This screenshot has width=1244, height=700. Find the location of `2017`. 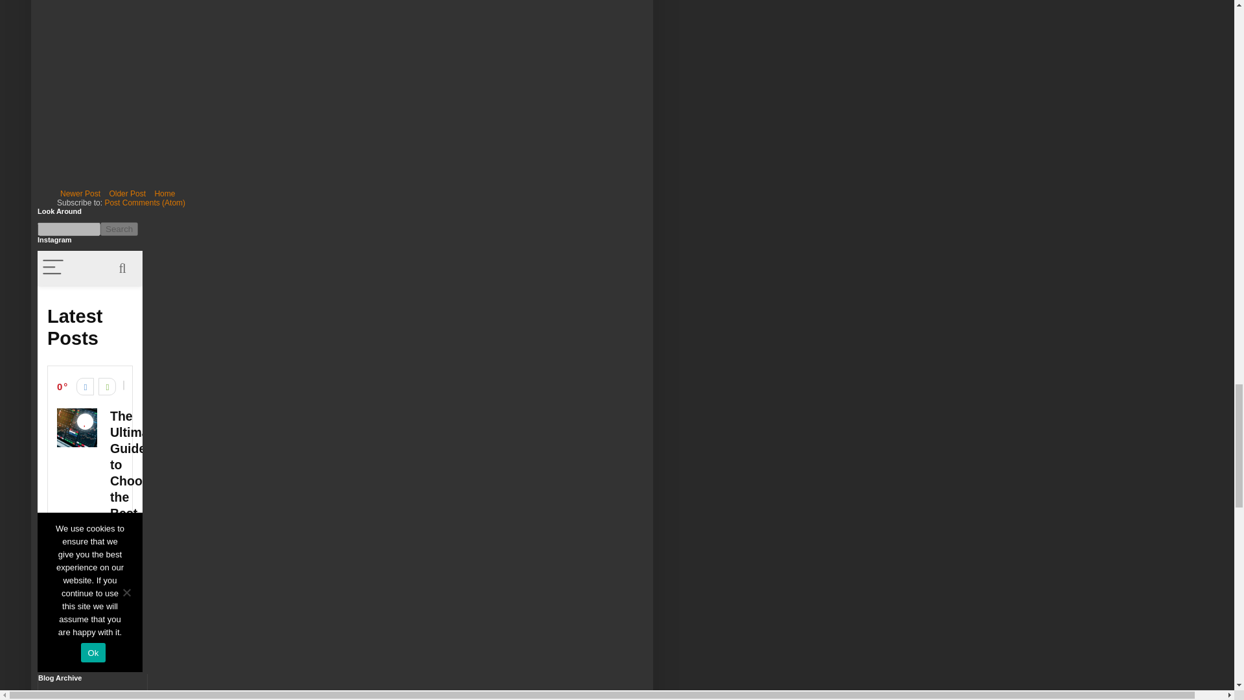

2017 is located at coordinates (86, 694).